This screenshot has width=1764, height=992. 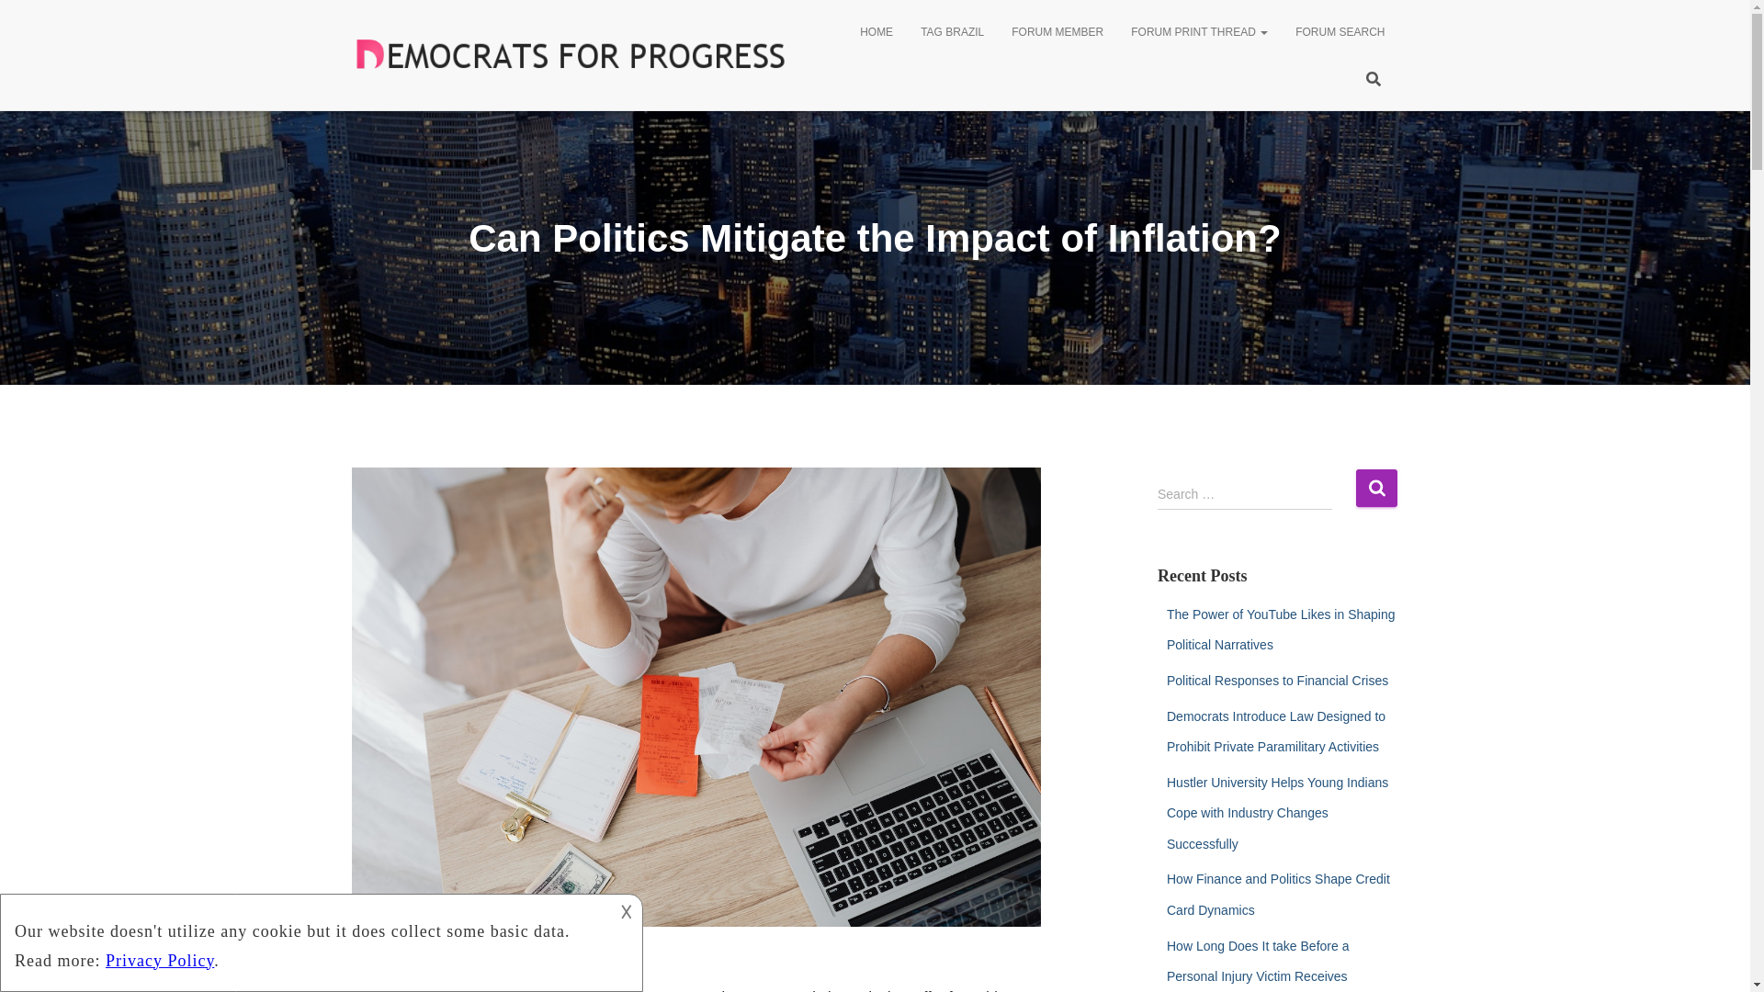 What do you see at coordinates (1057, 31) in the screenshot?
I see `FORUM MEMBER` at bounding box center [1057, 31].